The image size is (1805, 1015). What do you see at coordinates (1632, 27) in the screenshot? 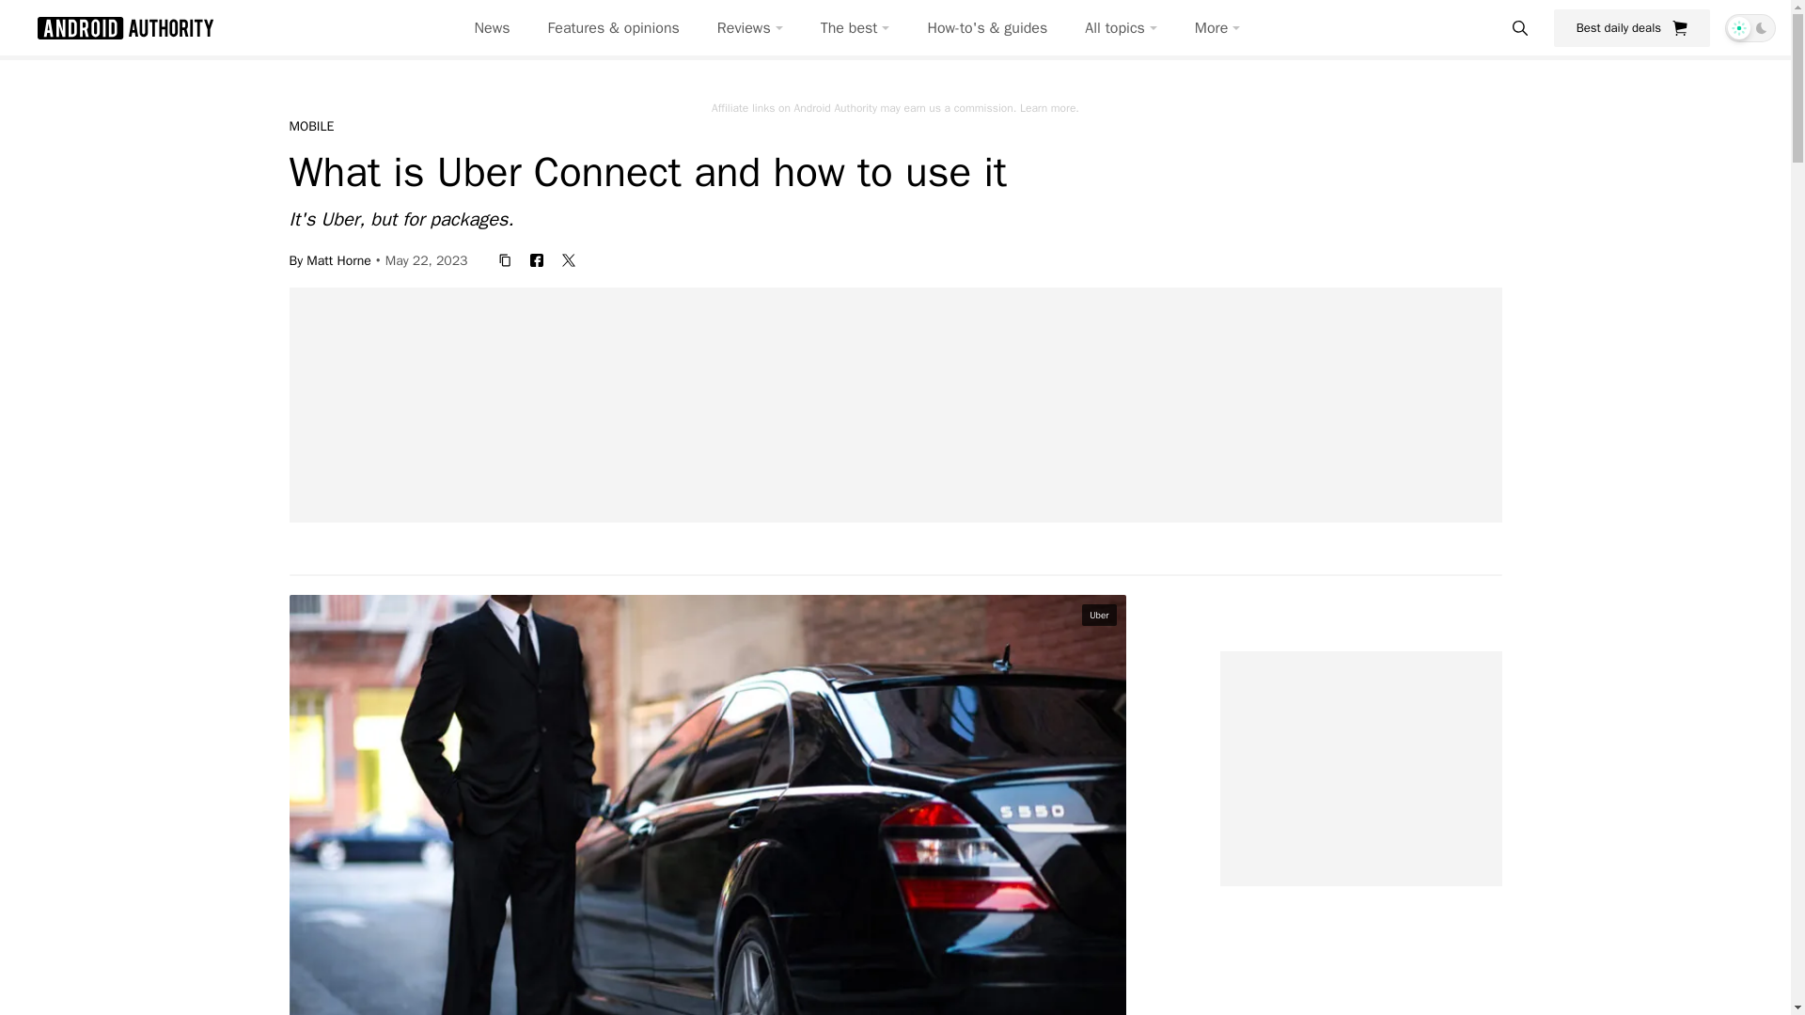
I see `Best daily deals` at bounding box center [1632, 27].